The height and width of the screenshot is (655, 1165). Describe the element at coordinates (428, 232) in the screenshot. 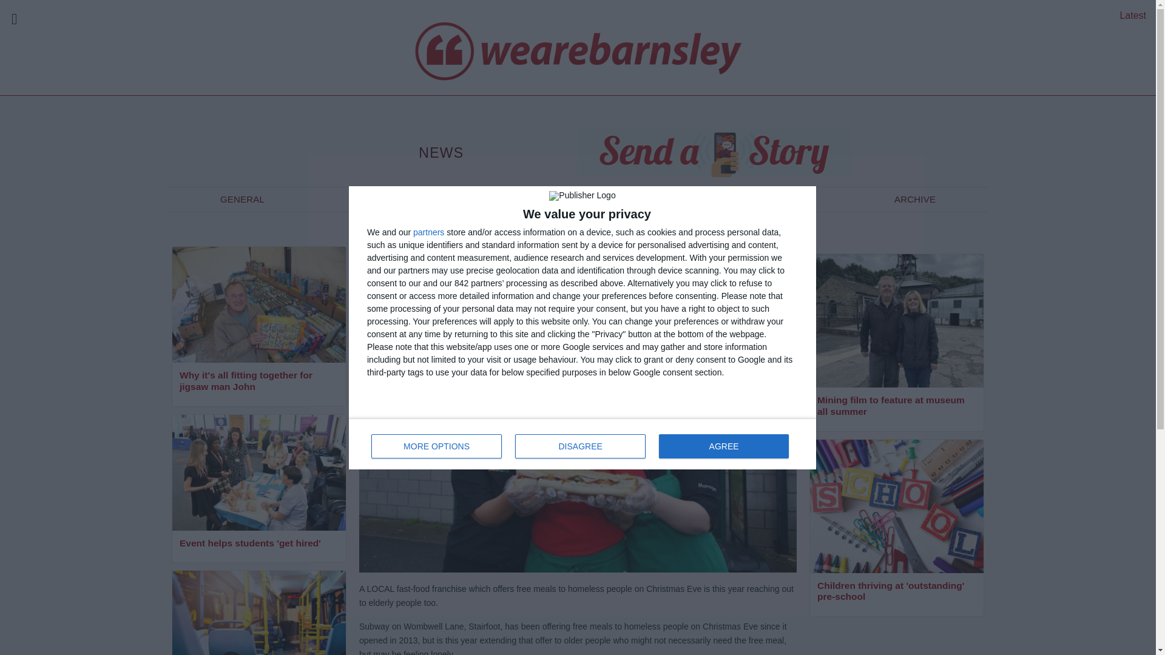

I see `partners` at that location.